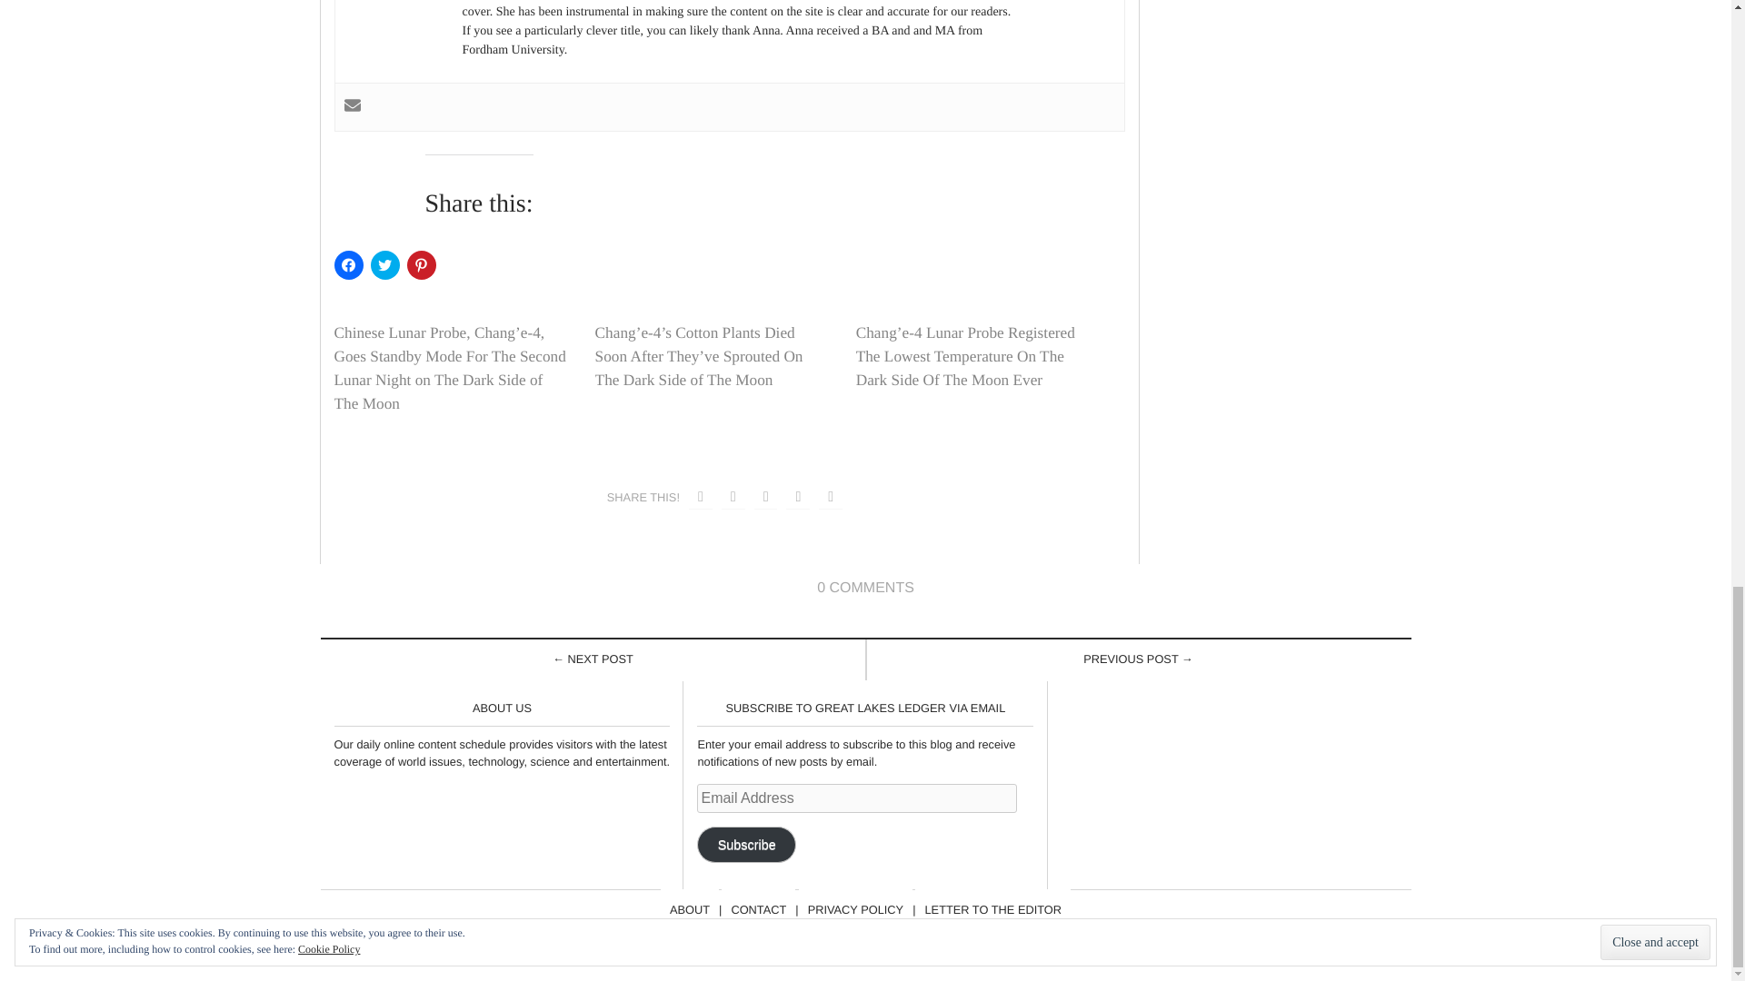 The height and width of the screenshot is (981, 1745). What do you see at coordinates (733, 498) in the screenshot?
I see `Tweet this!` at bounding box center [733, 498].